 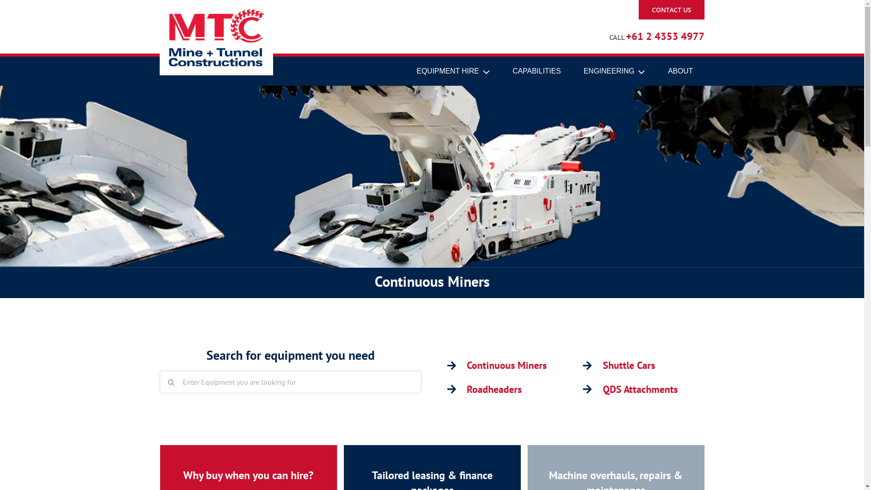 What do you see at coordinates (641, 389) in the screenshot?
I see `QDS Attachments` at bounding box center [641, 389].